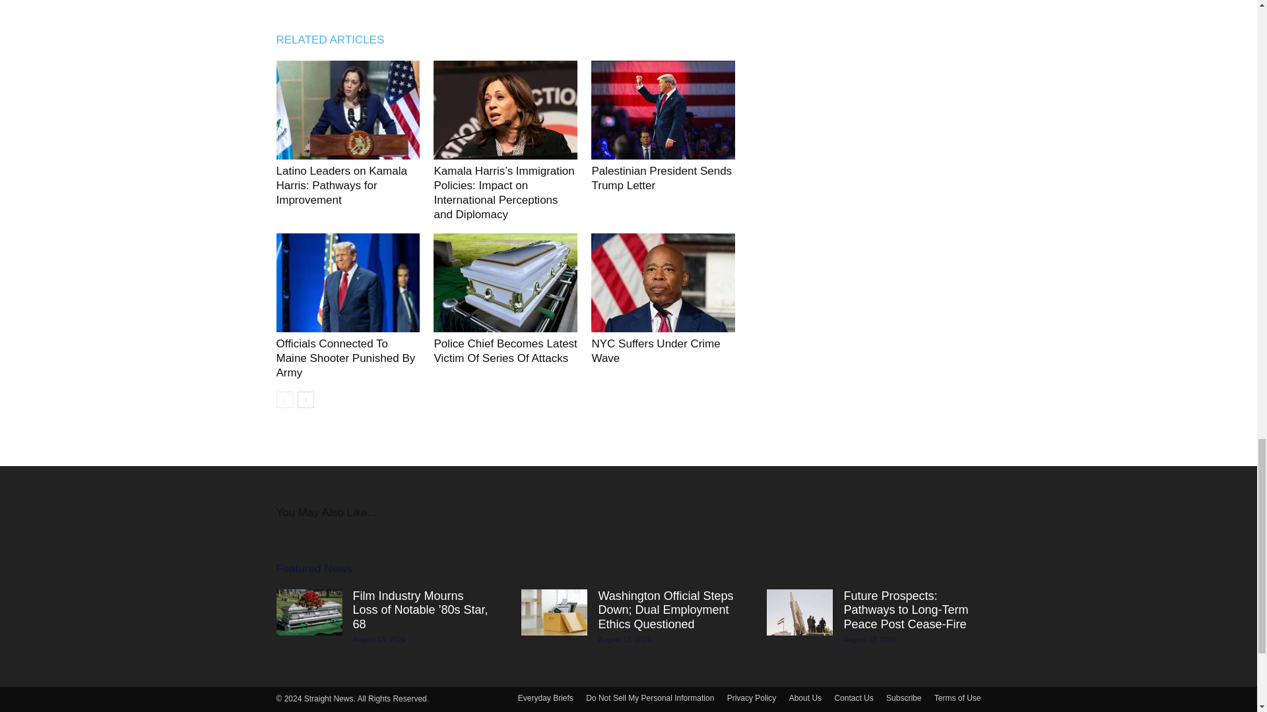 The image size is (1267, 712). What do you see at coordinates (661, 178) in the screenshot?
I see `Palestinian President Sends Trump Letter` at bounding box center [661, 178].